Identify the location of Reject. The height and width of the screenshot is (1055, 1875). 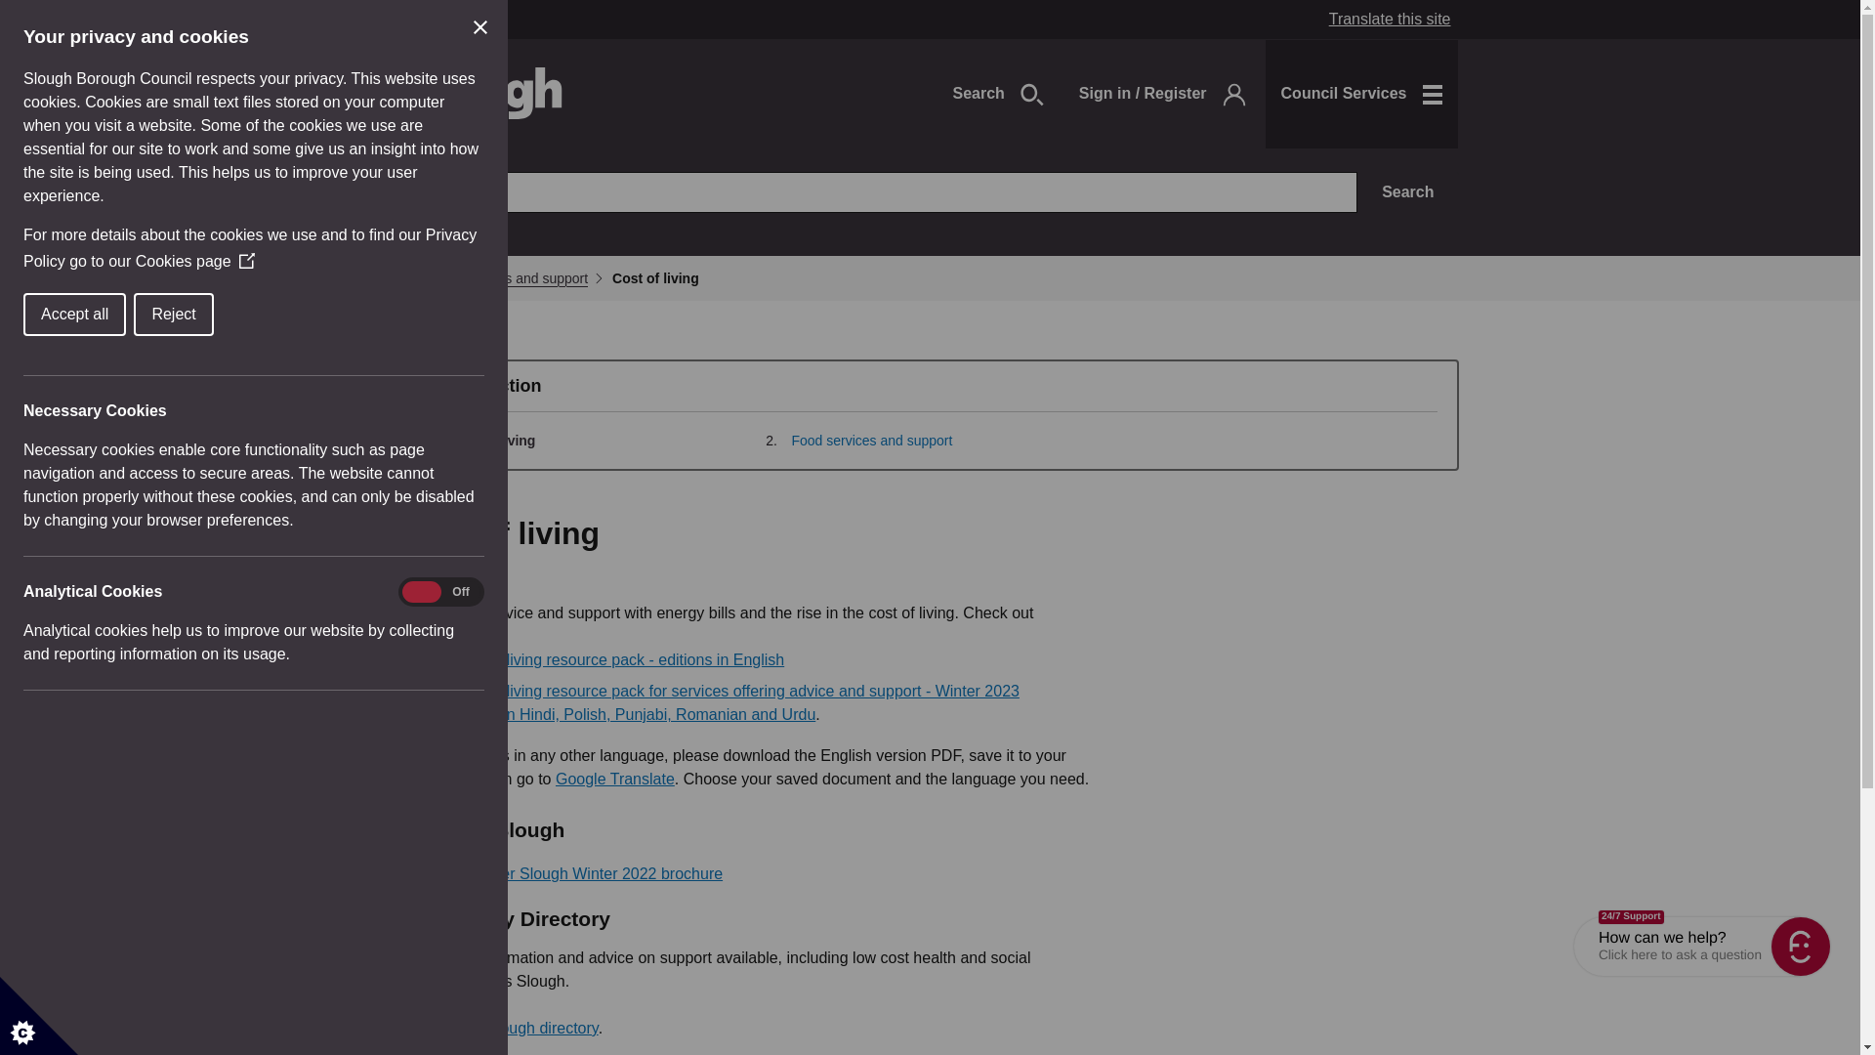
(51, 315).